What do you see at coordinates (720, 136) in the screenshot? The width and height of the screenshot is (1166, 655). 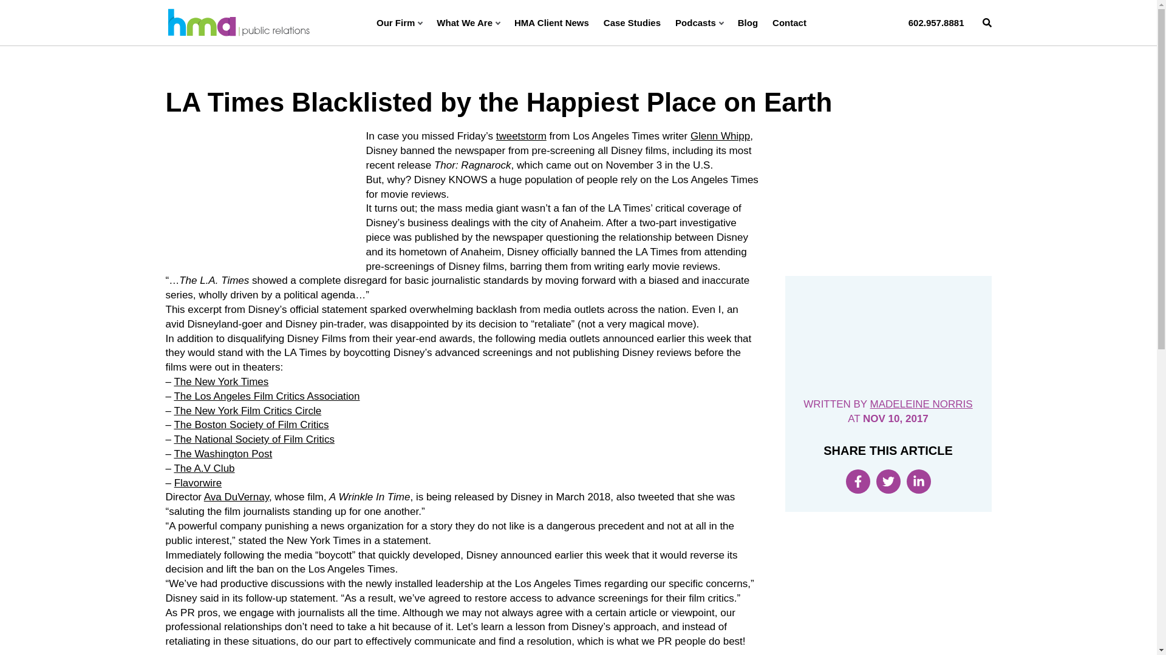 I see `Glenn Whipp` at bounding box center [720, 136].